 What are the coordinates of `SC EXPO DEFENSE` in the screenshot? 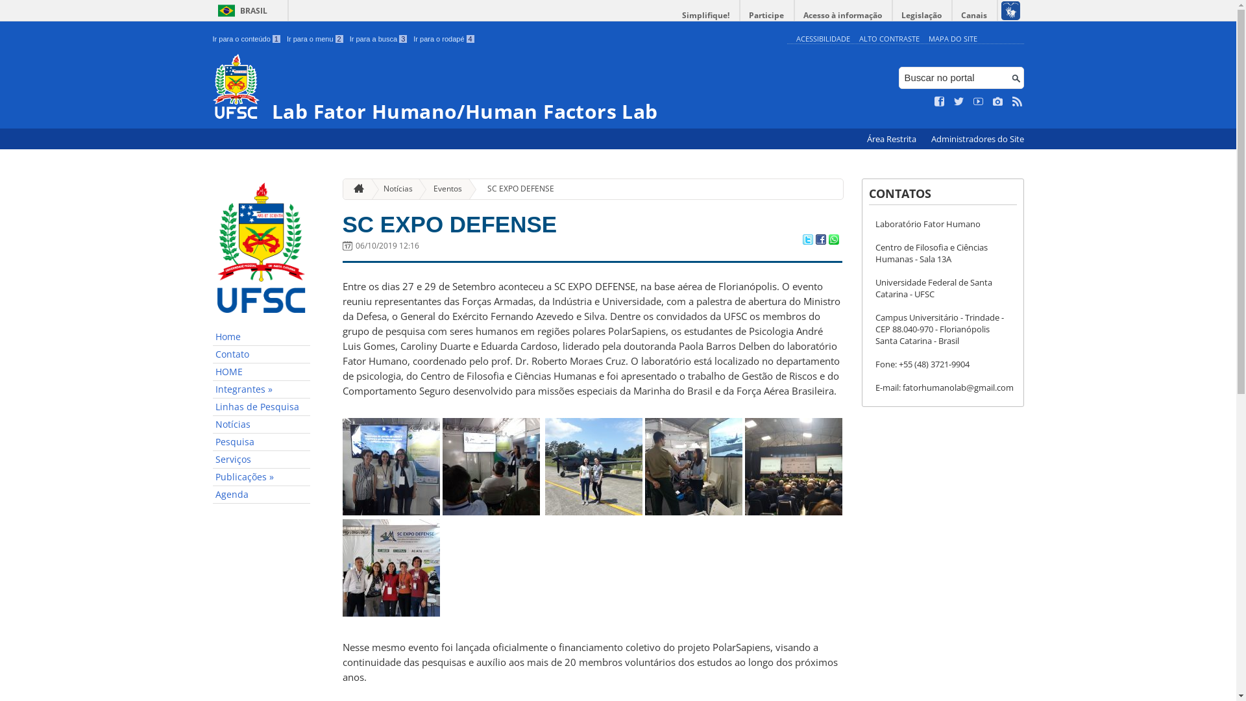 It's located at (515, 190).